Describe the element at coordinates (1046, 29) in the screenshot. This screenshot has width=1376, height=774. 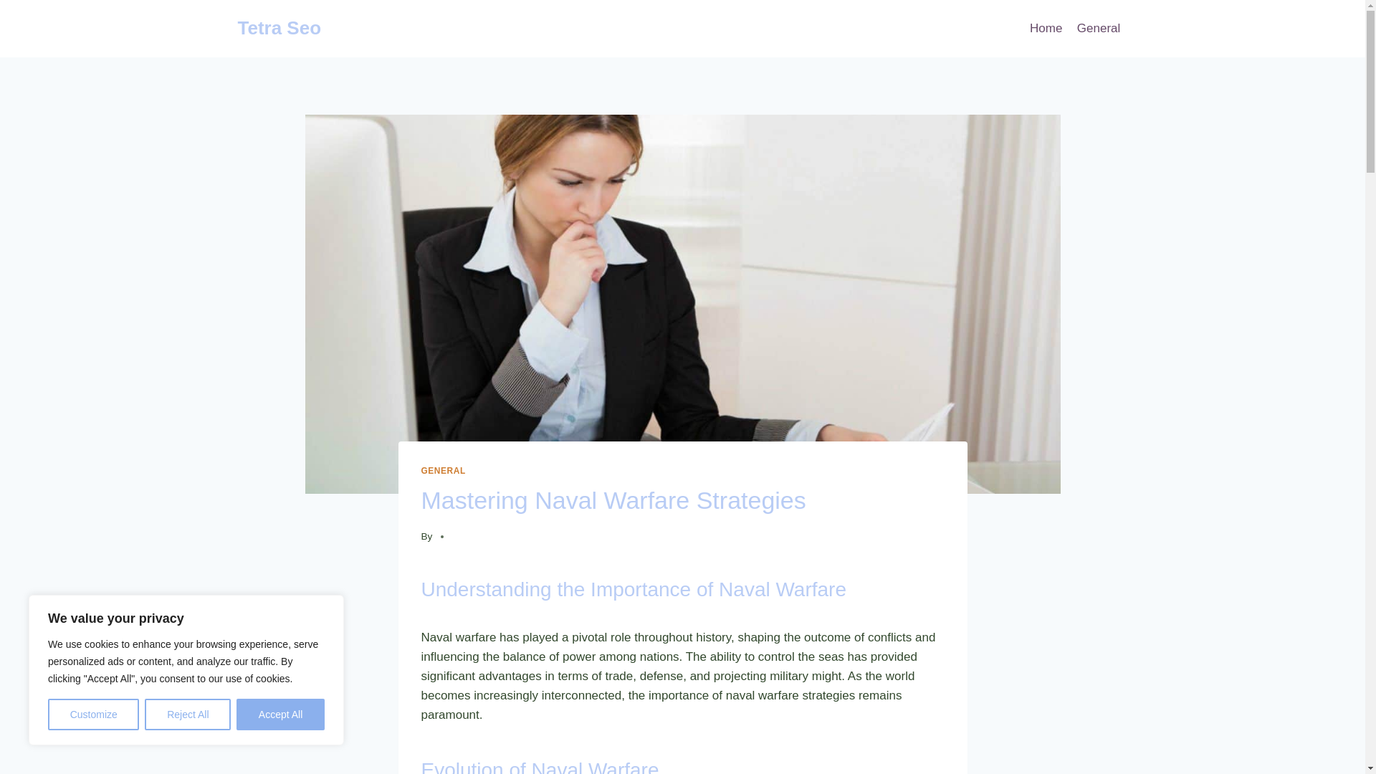
I see `Home` at that location.